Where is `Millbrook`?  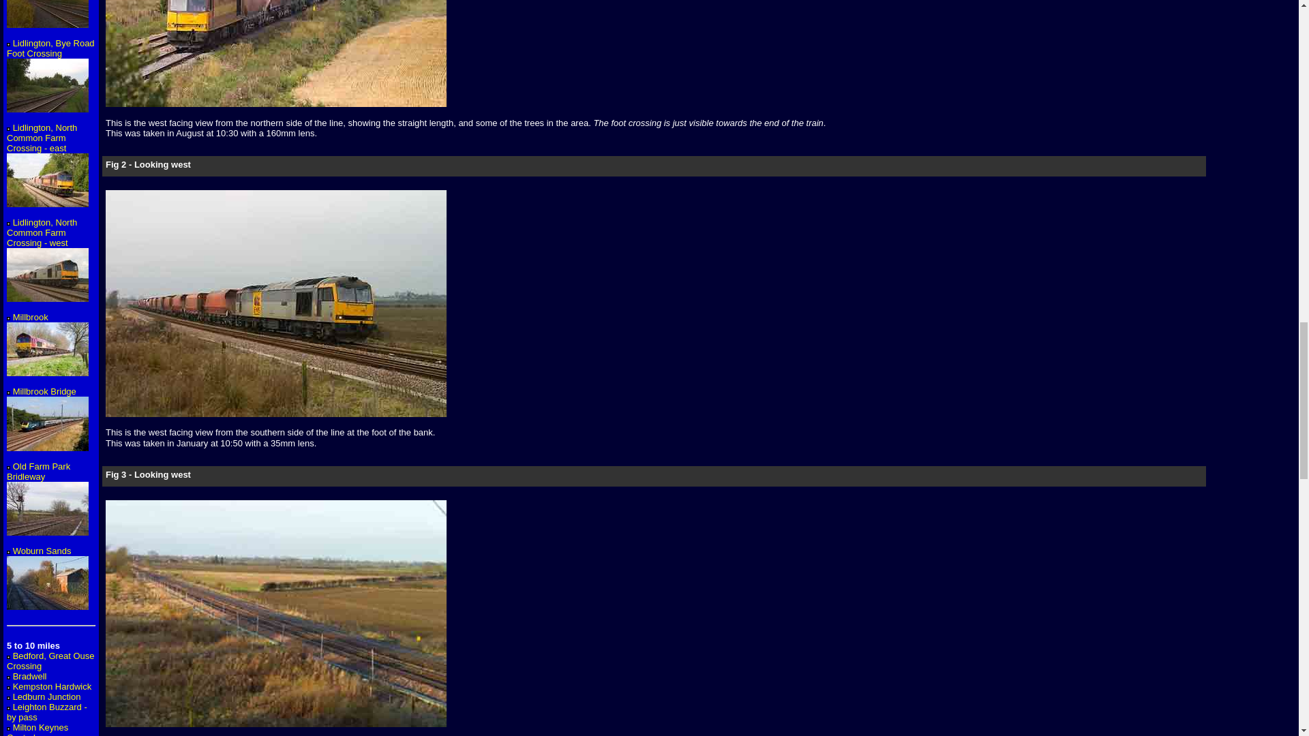
Millbrook is located at coordinates (48, 345).